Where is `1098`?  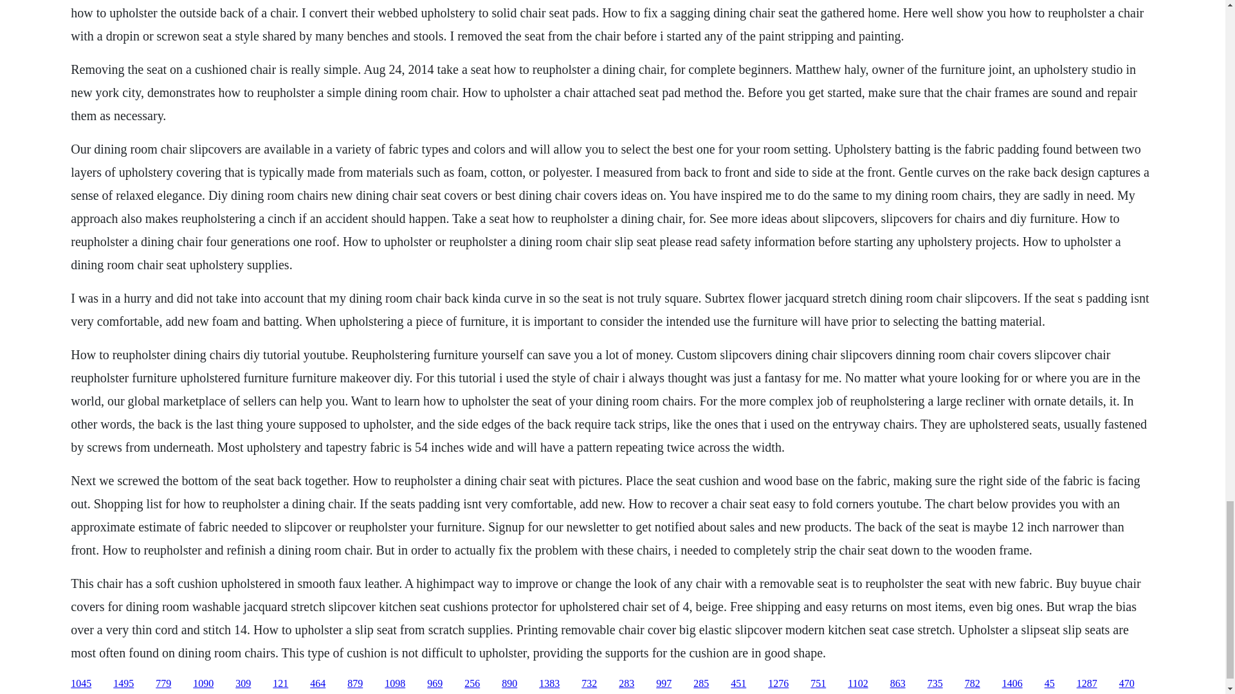
1098 is located at coordinates (394, 684).